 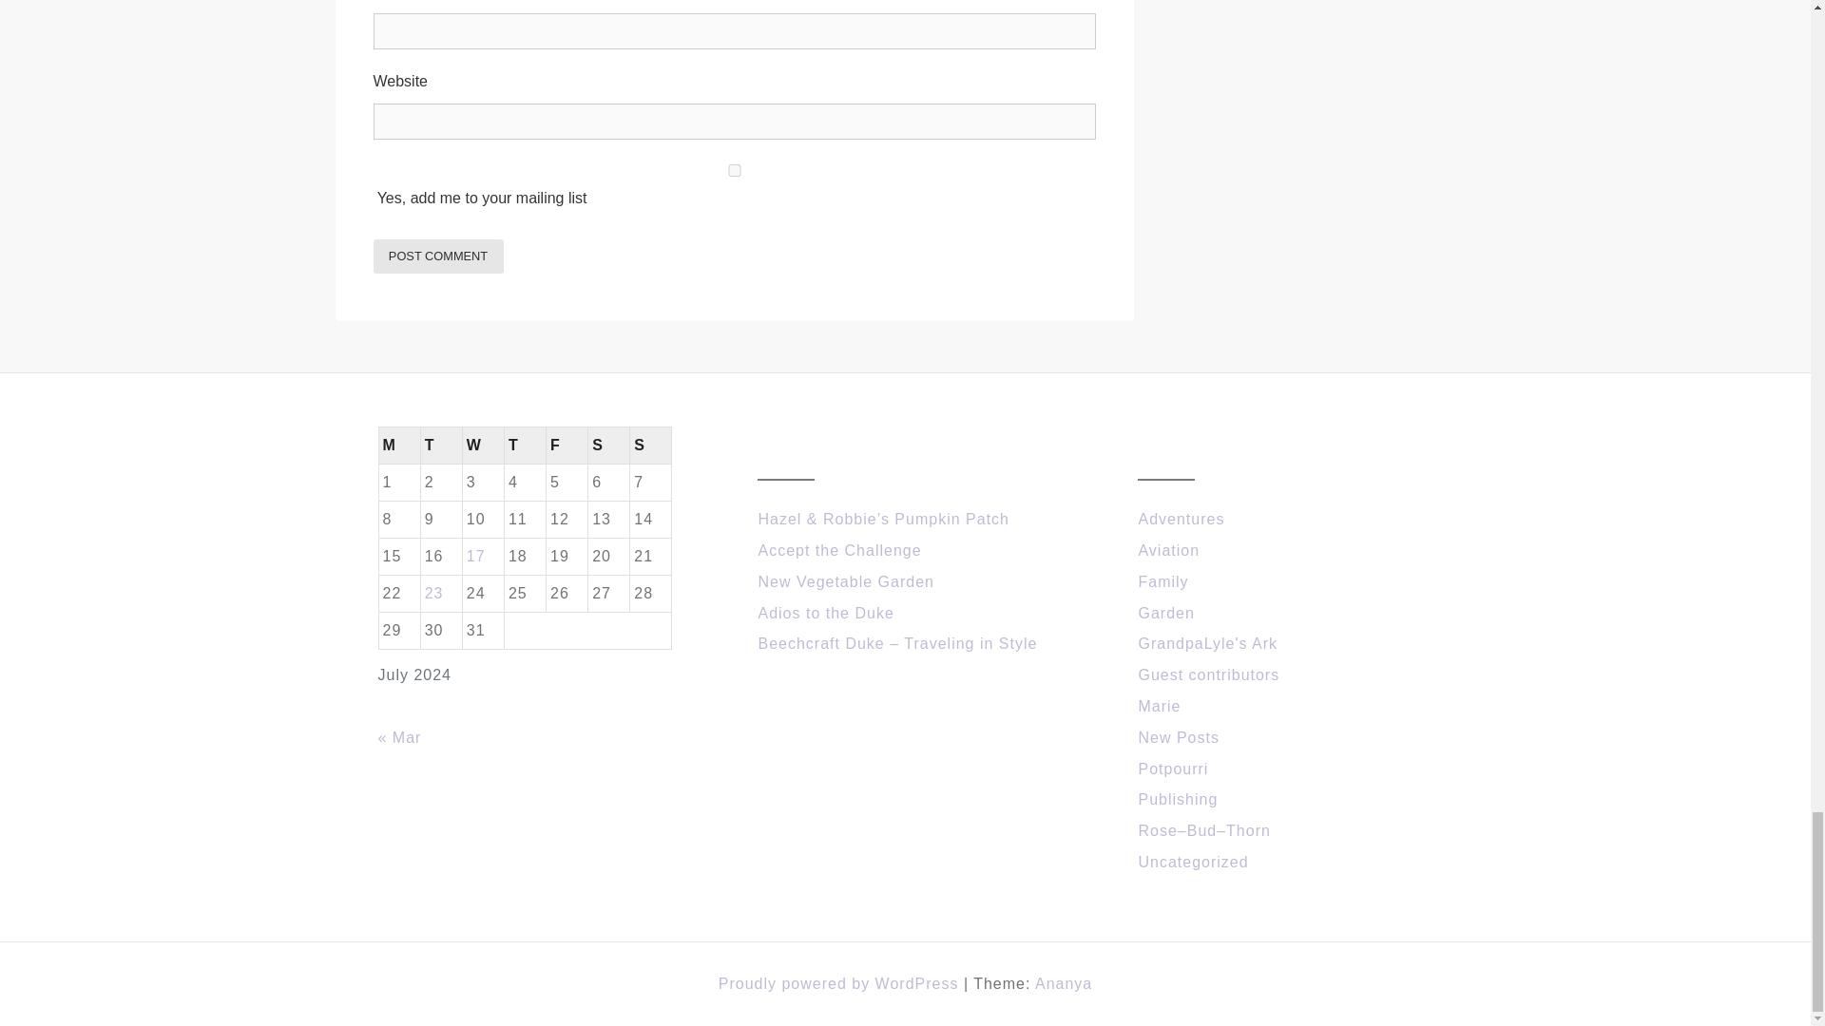 I want to click on Friday, so click(x=567, y=445).